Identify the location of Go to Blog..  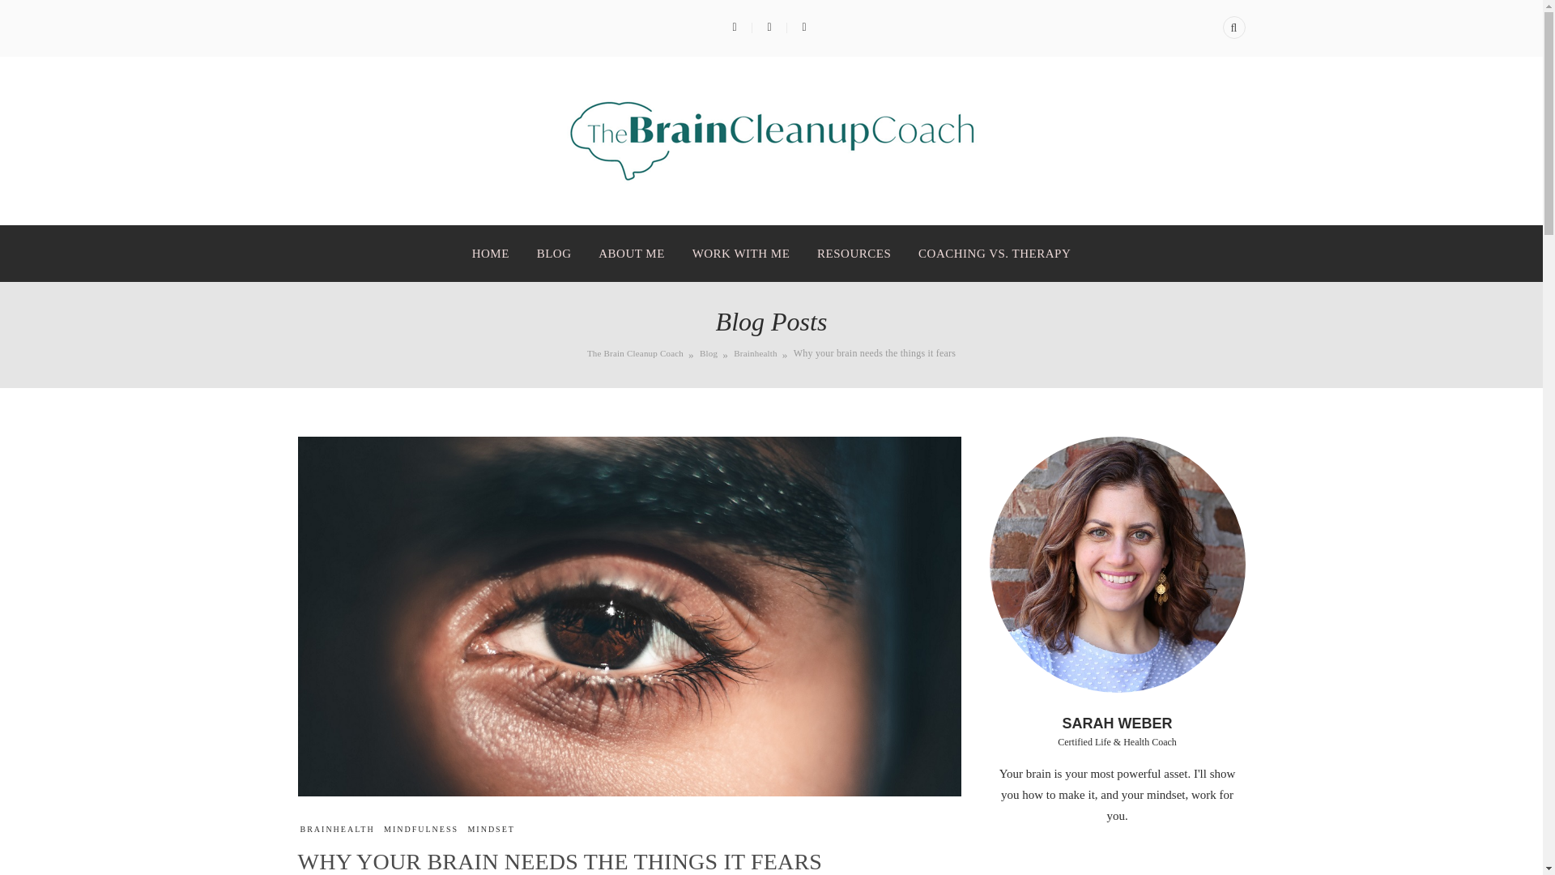
(708, 352).